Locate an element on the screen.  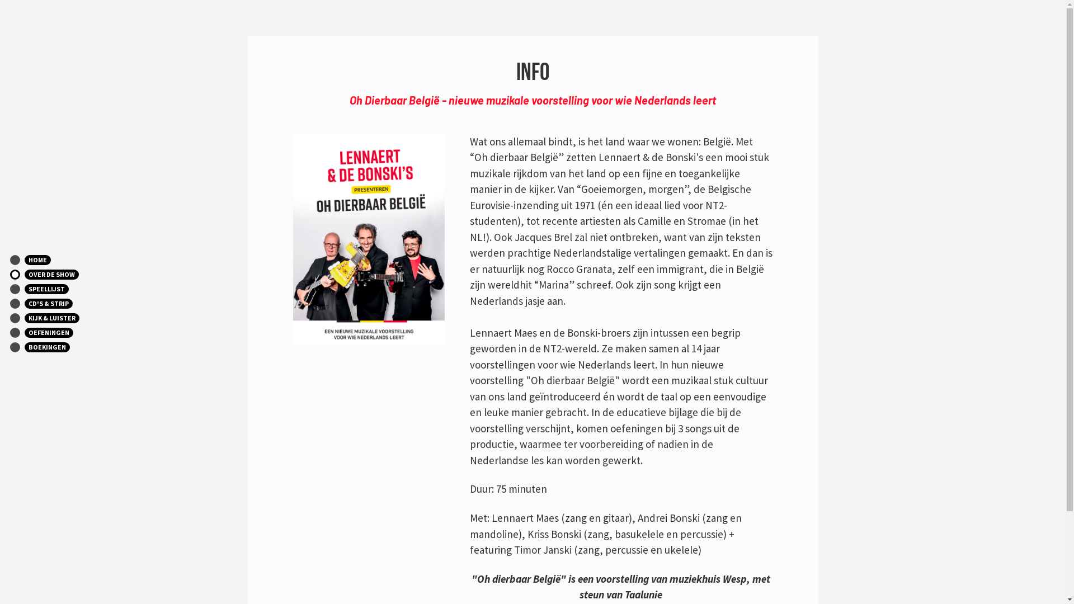
CD'S & STRIP is located at coordinates (61, 304).